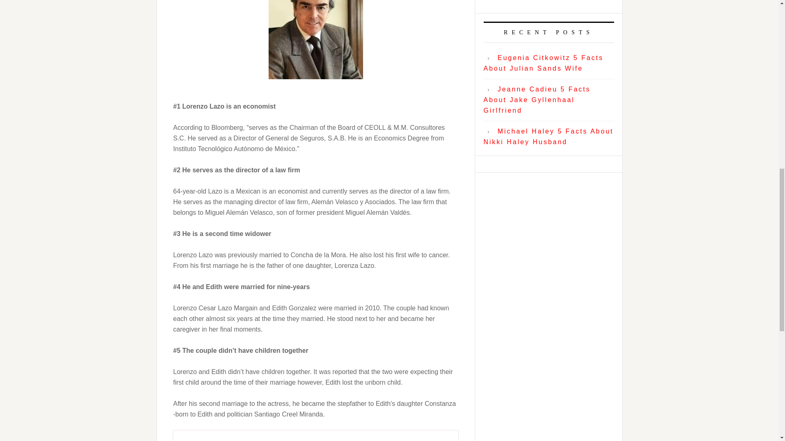 The width and height of the screenshot is (785, 441). I want to click on Jeanne Cadieu 5 Facts About Jake Gyllenhaal Girlfriend, so click(536, 100).